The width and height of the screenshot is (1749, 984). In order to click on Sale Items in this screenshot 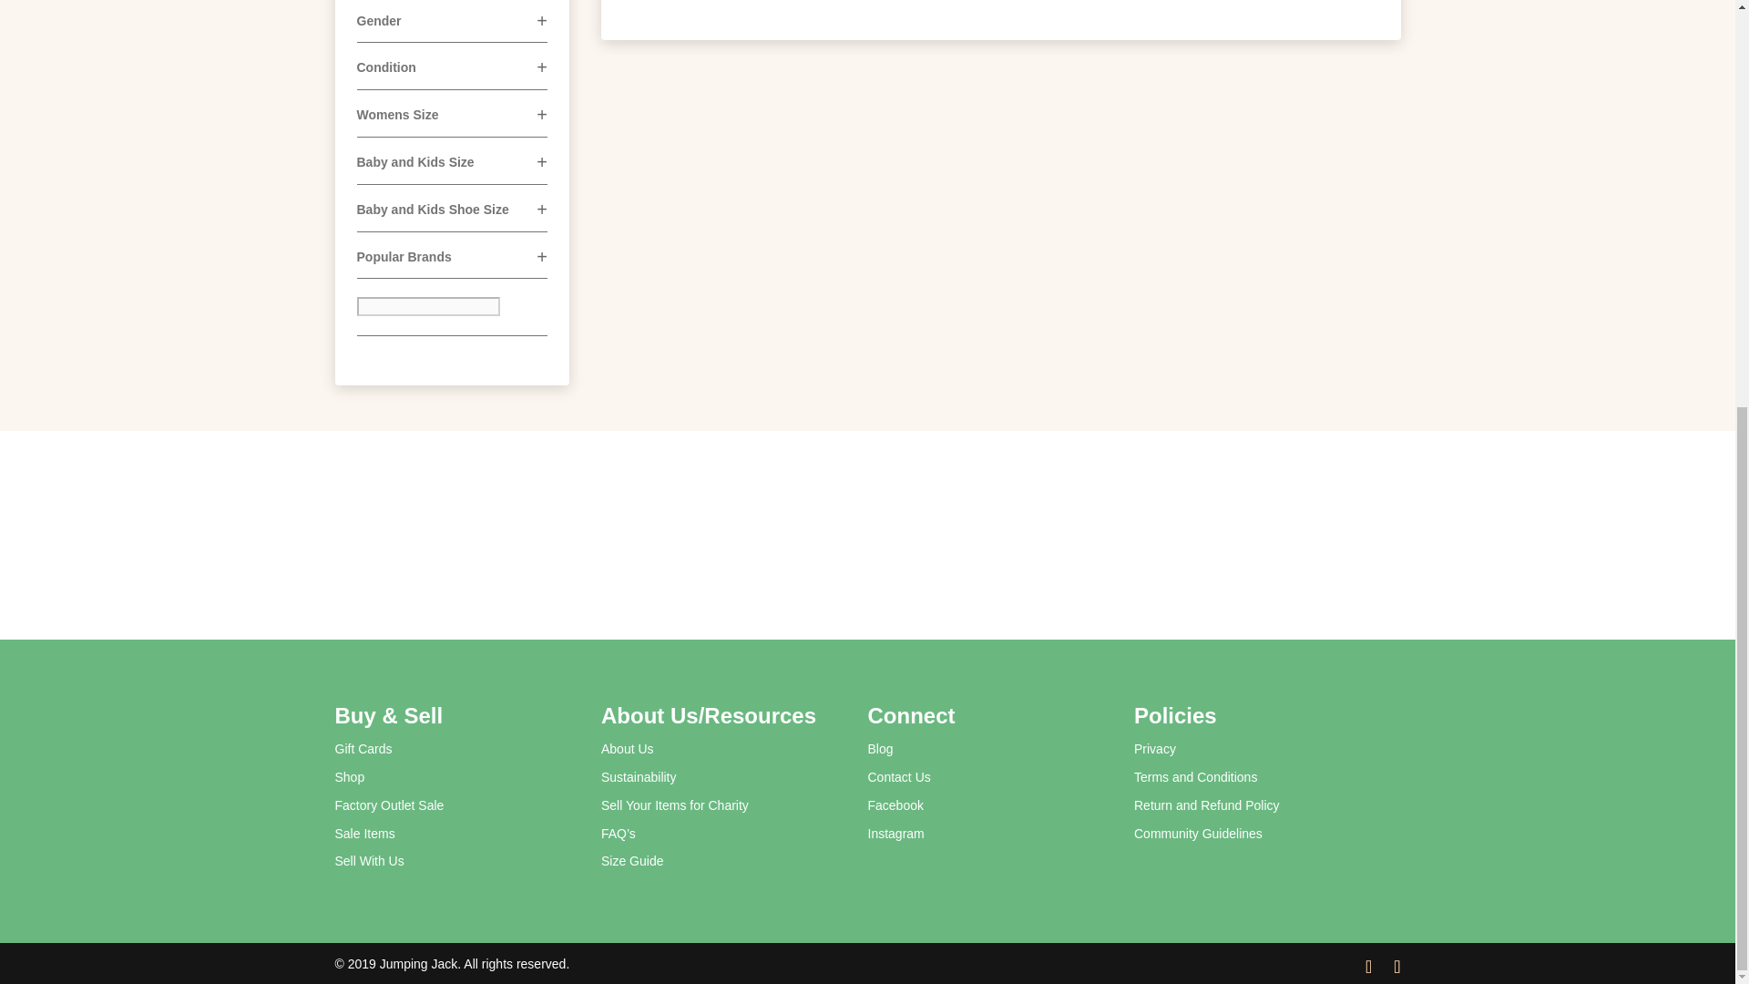, I will do `click(364, 834)`.